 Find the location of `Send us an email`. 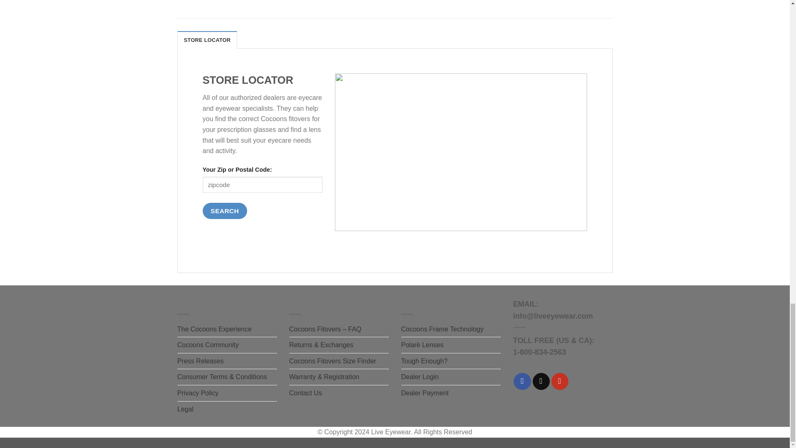

Send us an email is located at coordinates (541, 381).